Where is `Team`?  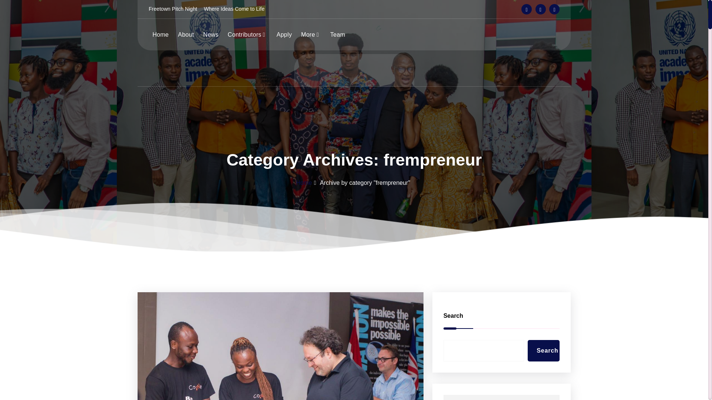 Team is located at coordinates (337, 34).